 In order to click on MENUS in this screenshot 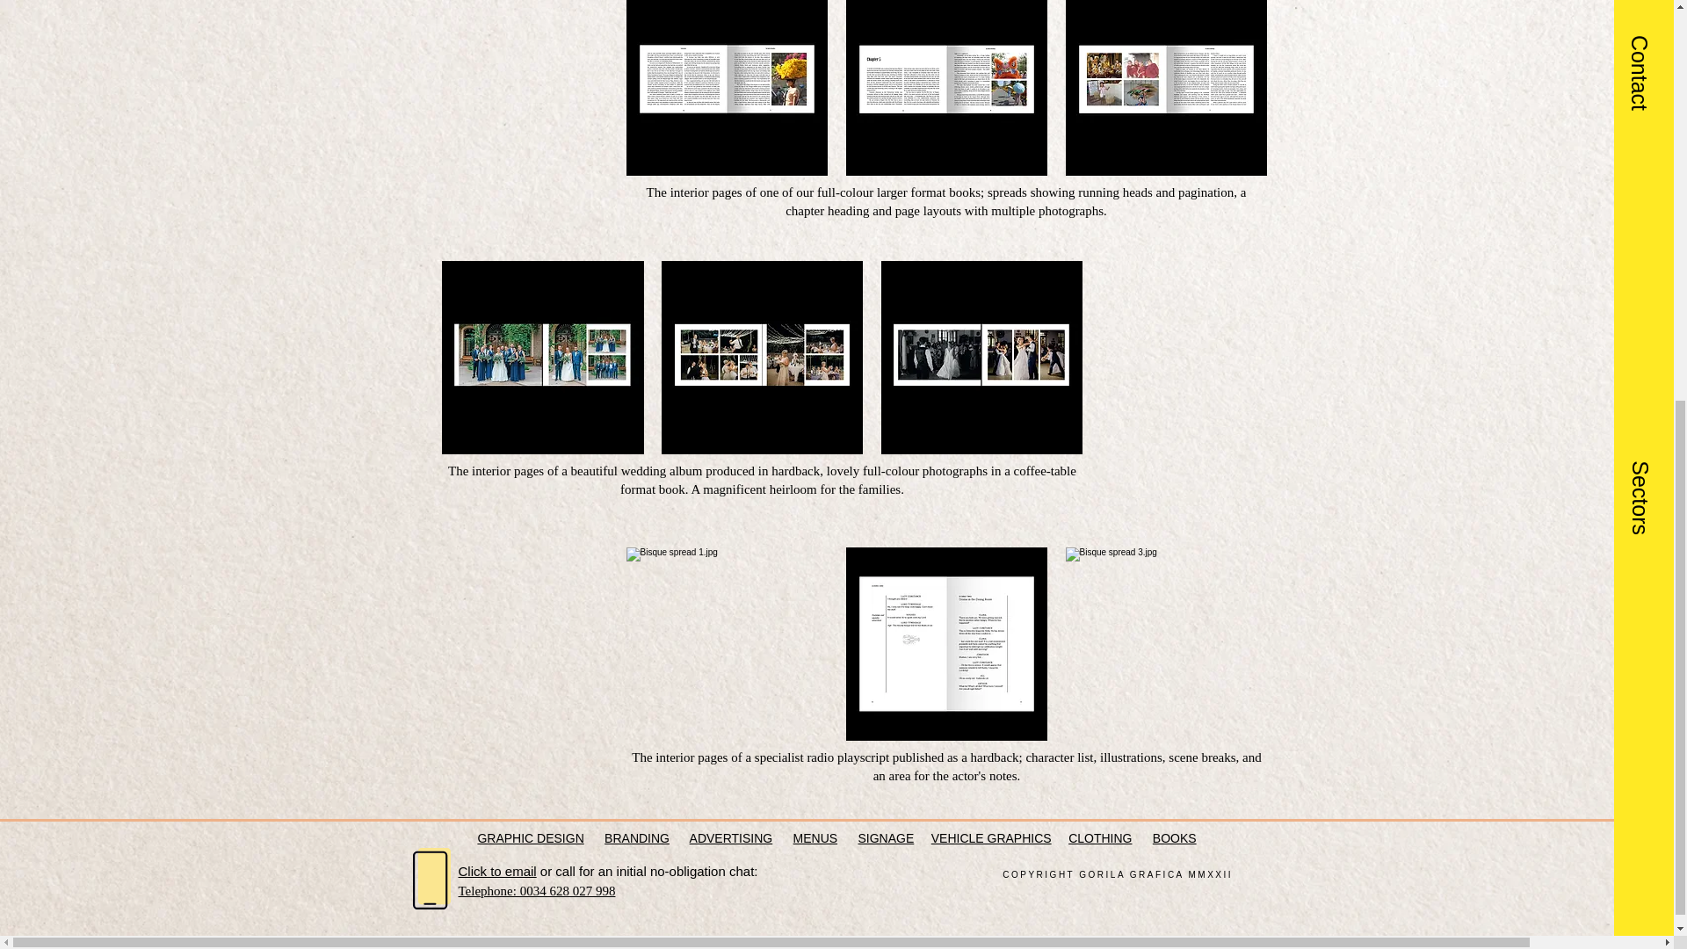, I will do `click(815, 838)`.